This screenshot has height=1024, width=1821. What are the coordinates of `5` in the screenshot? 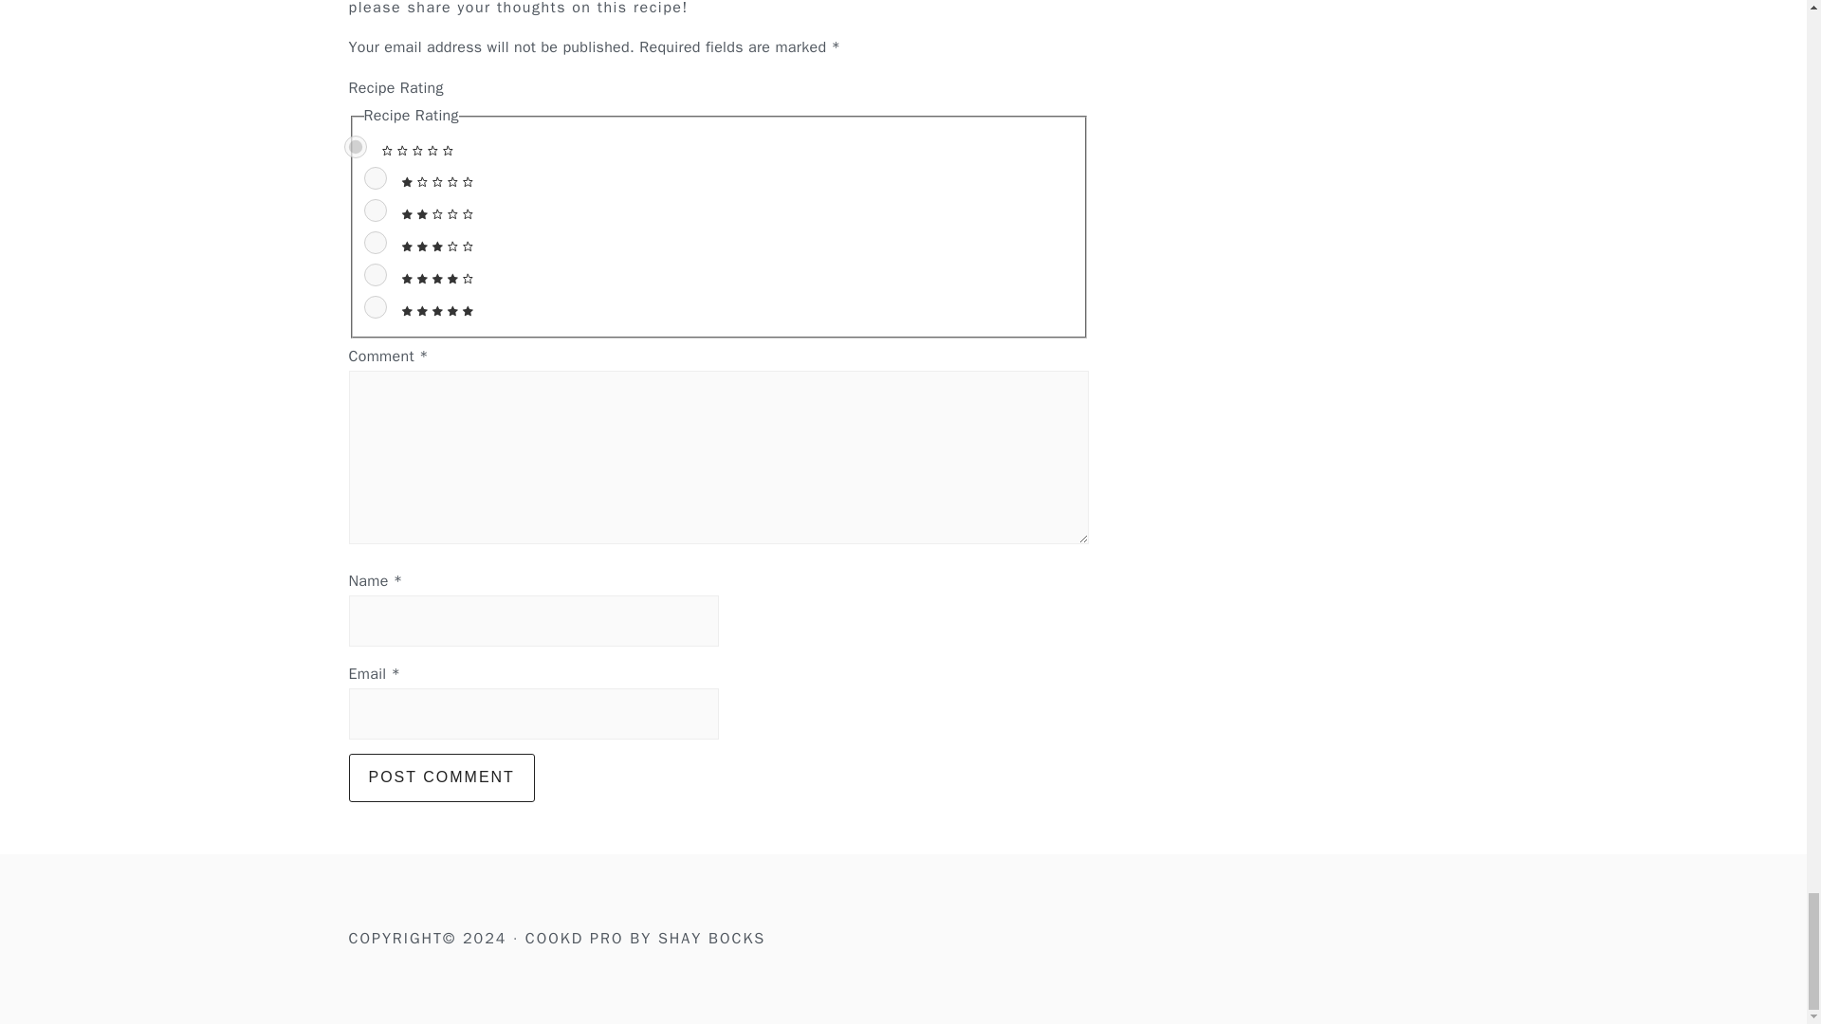 It's located at (376, 307).